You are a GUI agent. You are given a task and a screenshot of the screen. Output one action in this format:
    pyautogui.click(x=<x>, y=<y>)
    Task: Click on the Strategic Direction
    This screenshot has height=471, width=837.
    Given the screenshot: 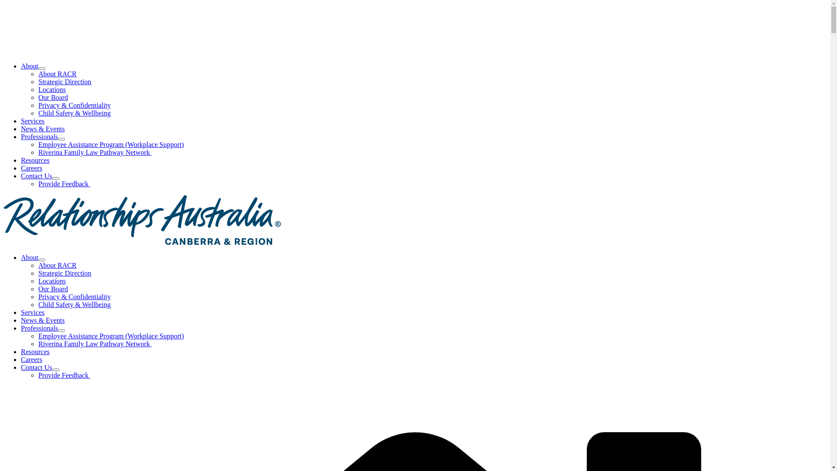 What is the action you would take?
    pyautogui.click(x=65, y=273)
    